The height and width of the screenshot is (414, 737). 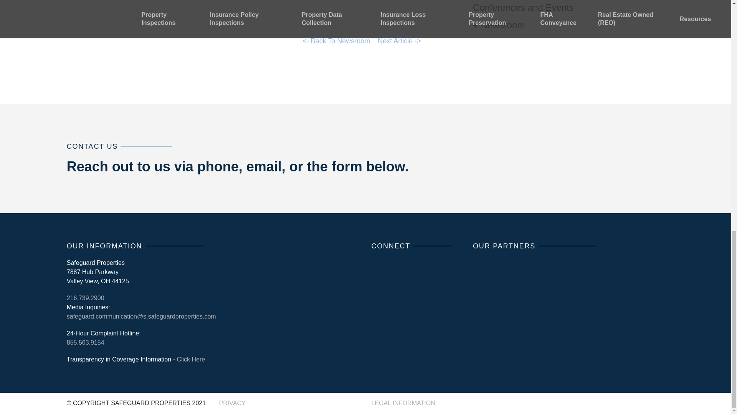 I want to click on 855.563.9154, so click(x=86, y=342).